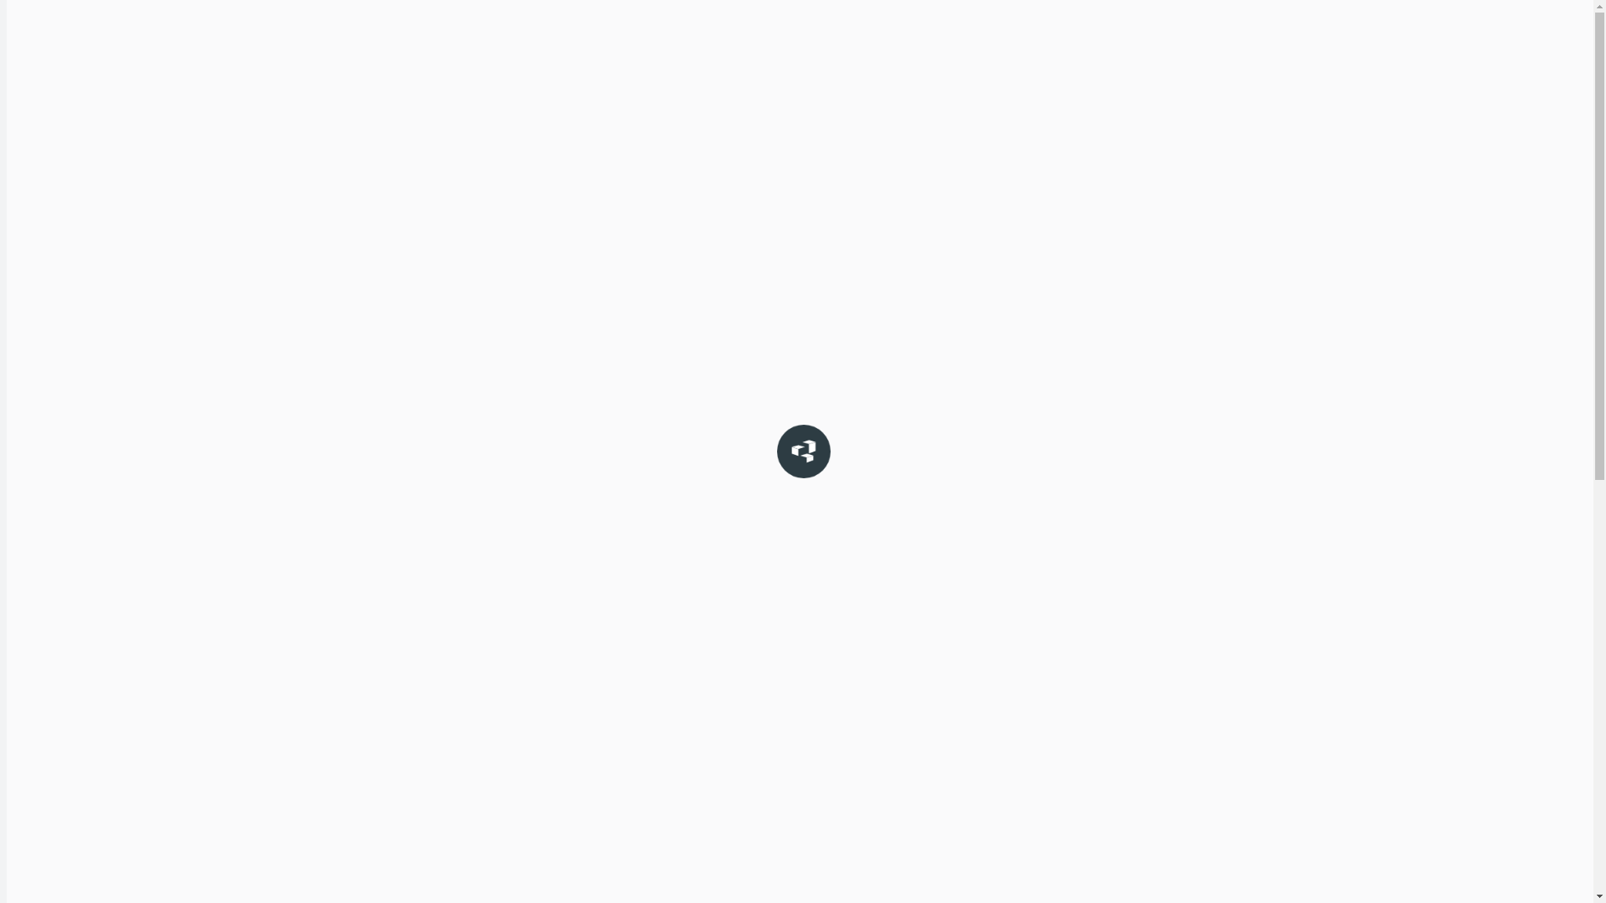 Image resolution: width=1606 pixels, height=903 pixels. I want to click on Te Koop, so click(28, 739).